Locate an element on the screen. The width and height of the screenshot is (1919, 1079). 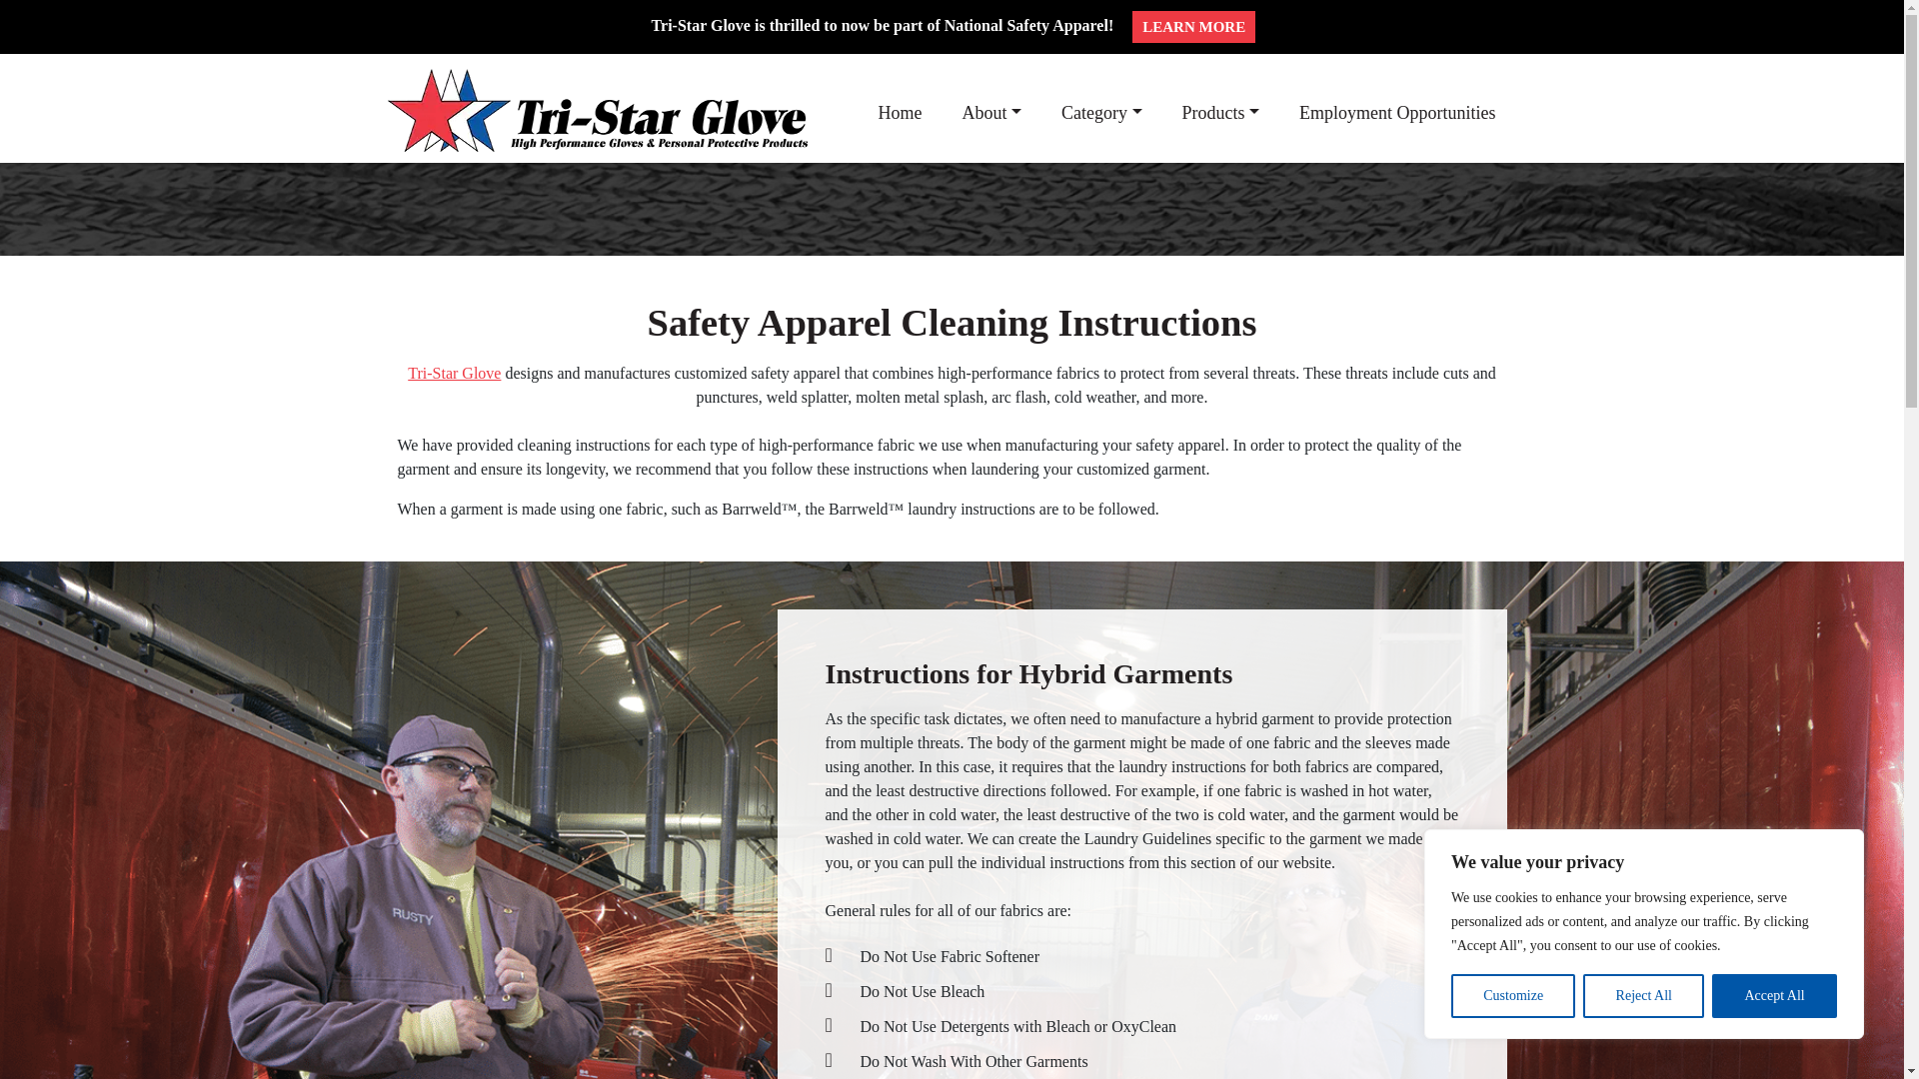
Home is located at coordinates (899, 113).